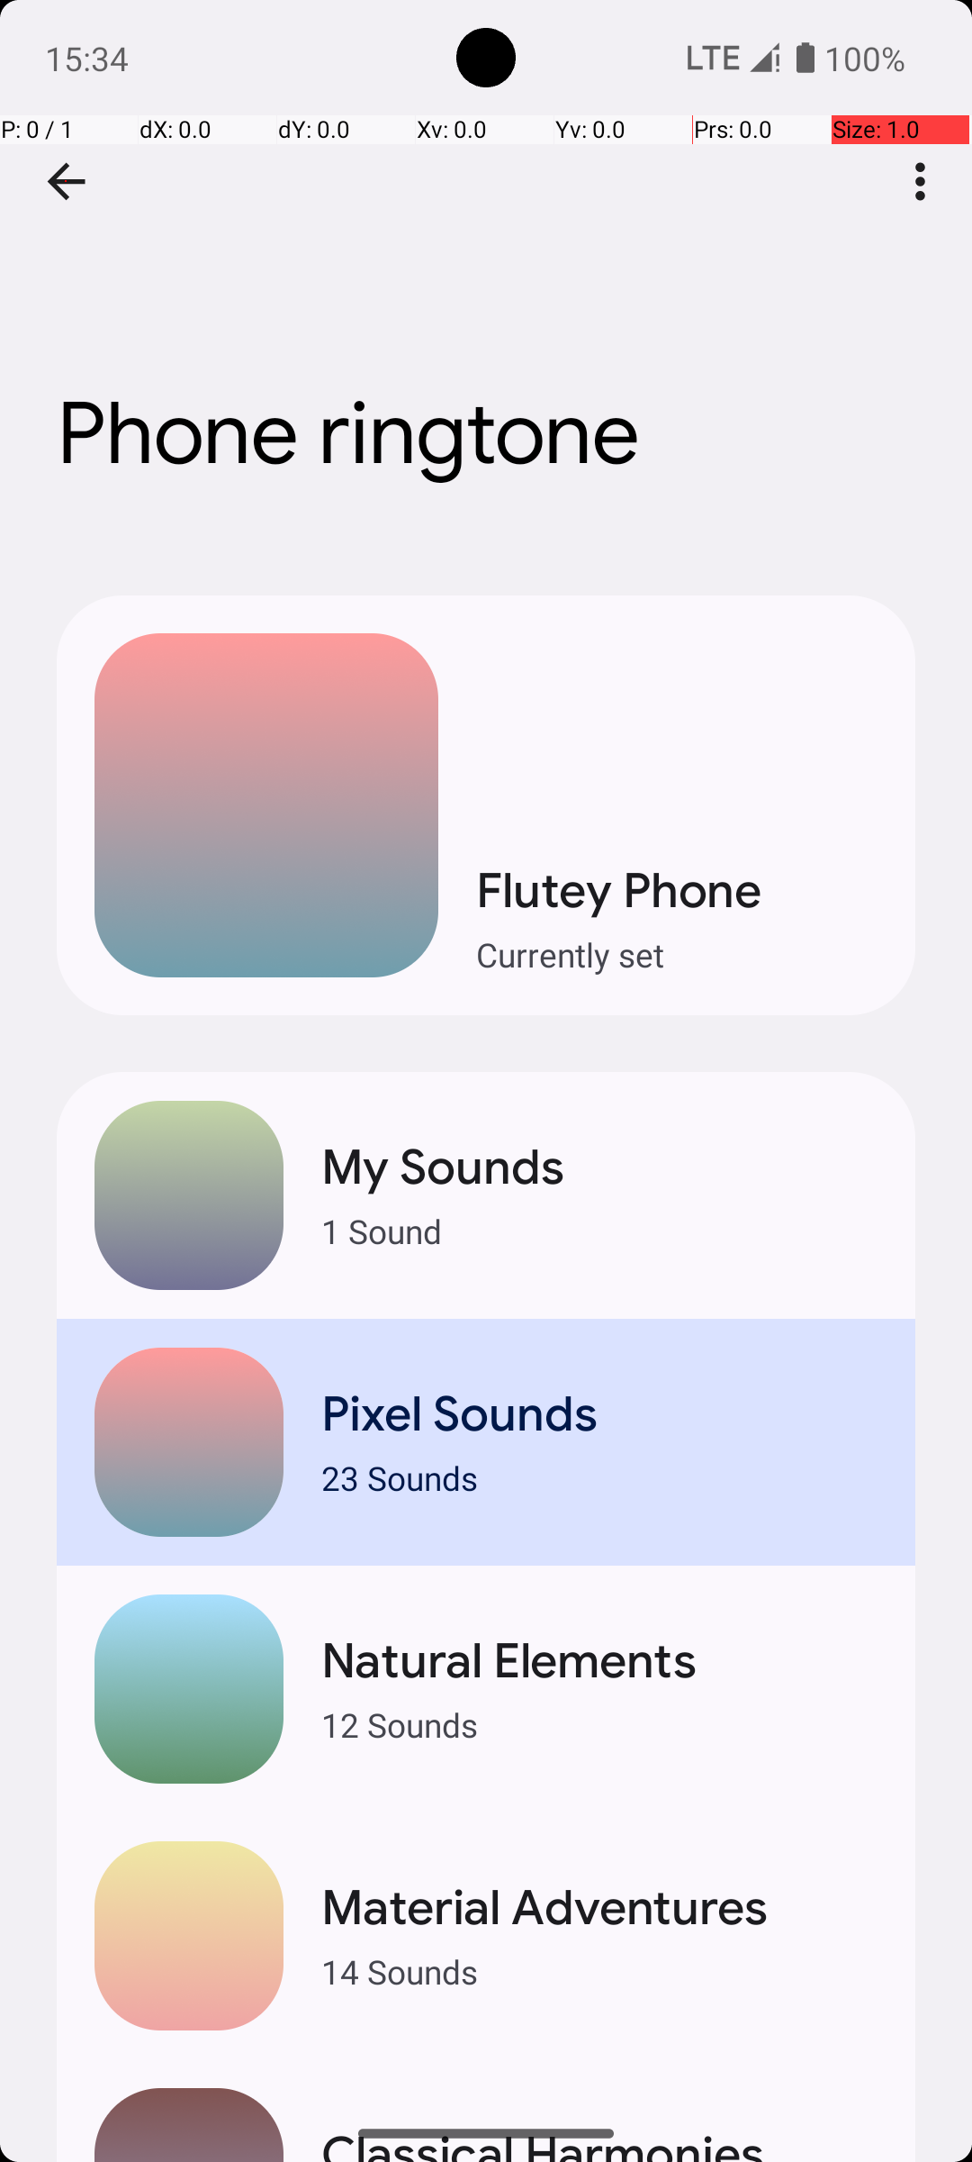  Describe the element at coordinates (599, 1908) in the screenshot. I see `Material Adventures` at that location.